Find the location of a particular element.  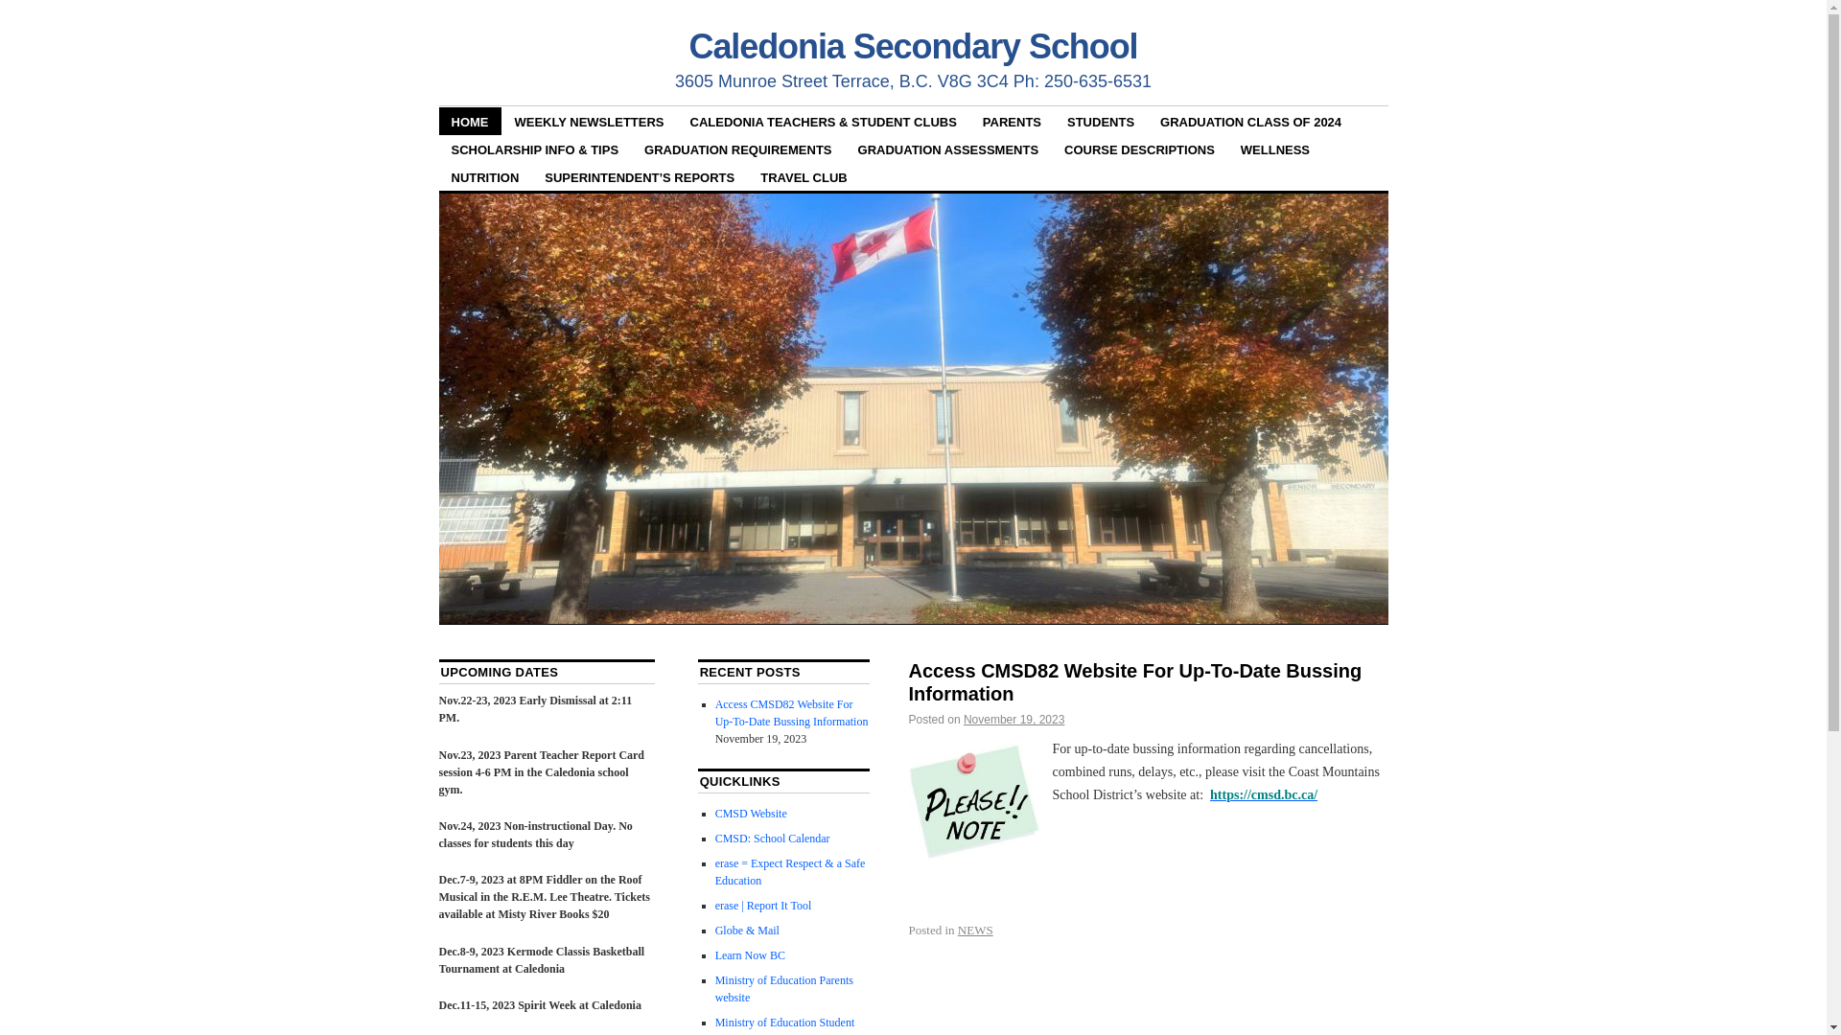

Ministry of Education Parents website is located at coordinates (784, 989).